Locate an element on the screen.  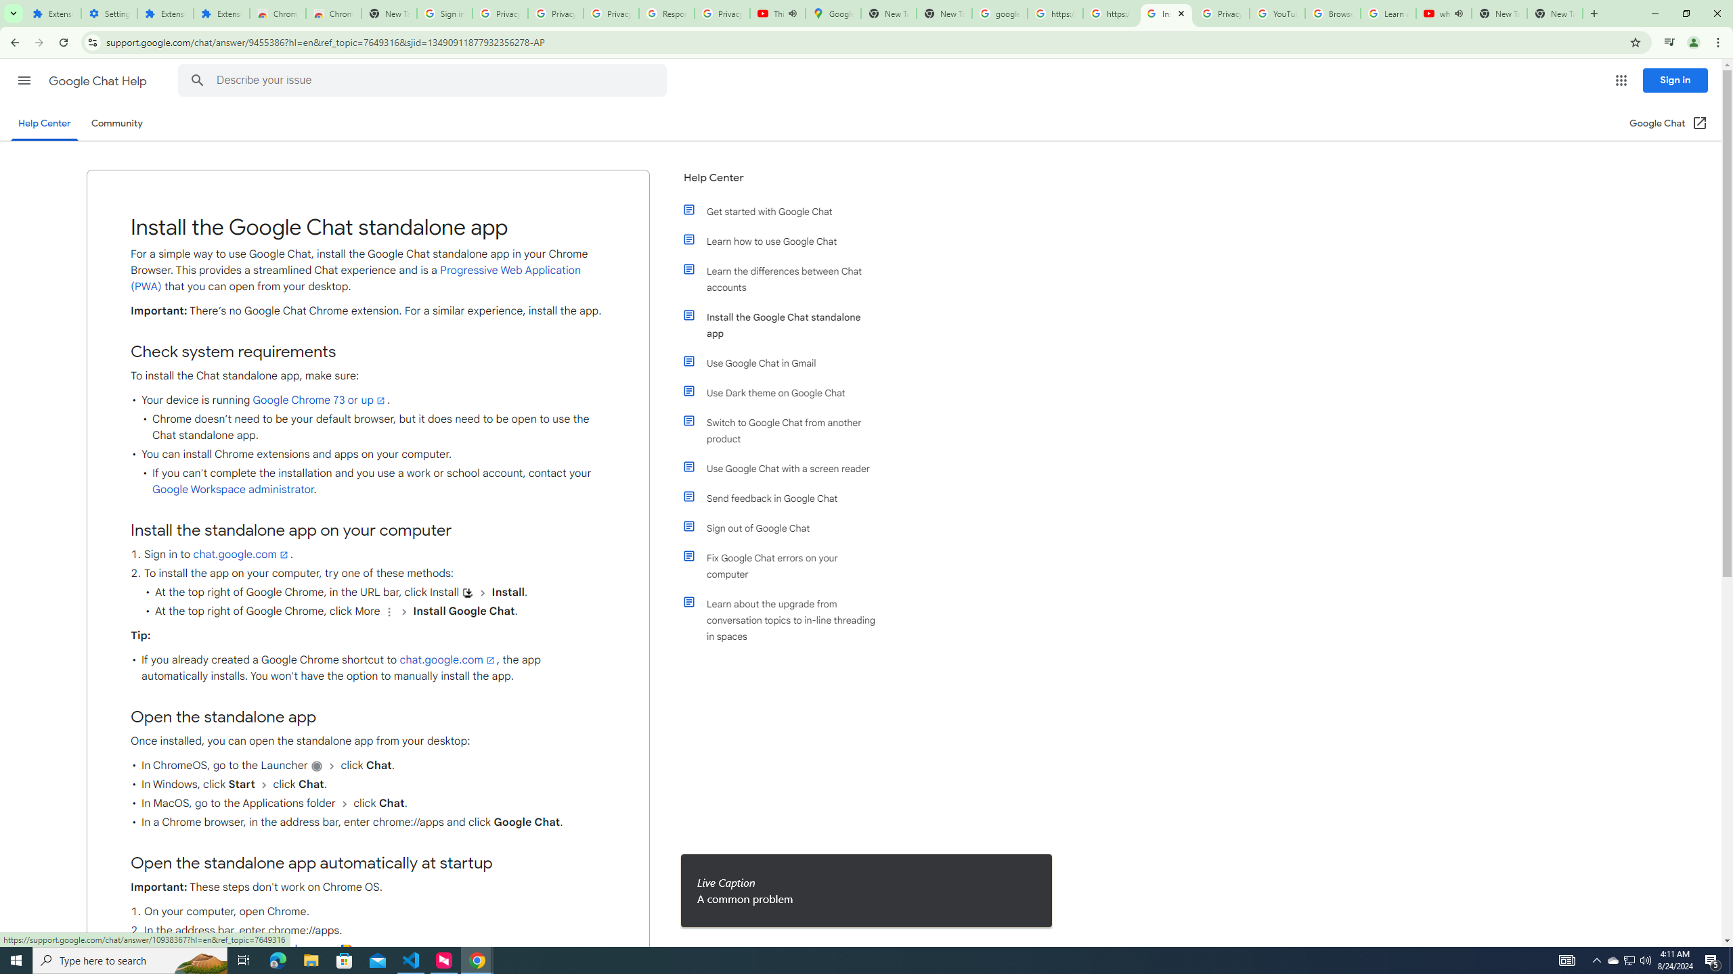
Extensions is located at coordinates (53, 14).